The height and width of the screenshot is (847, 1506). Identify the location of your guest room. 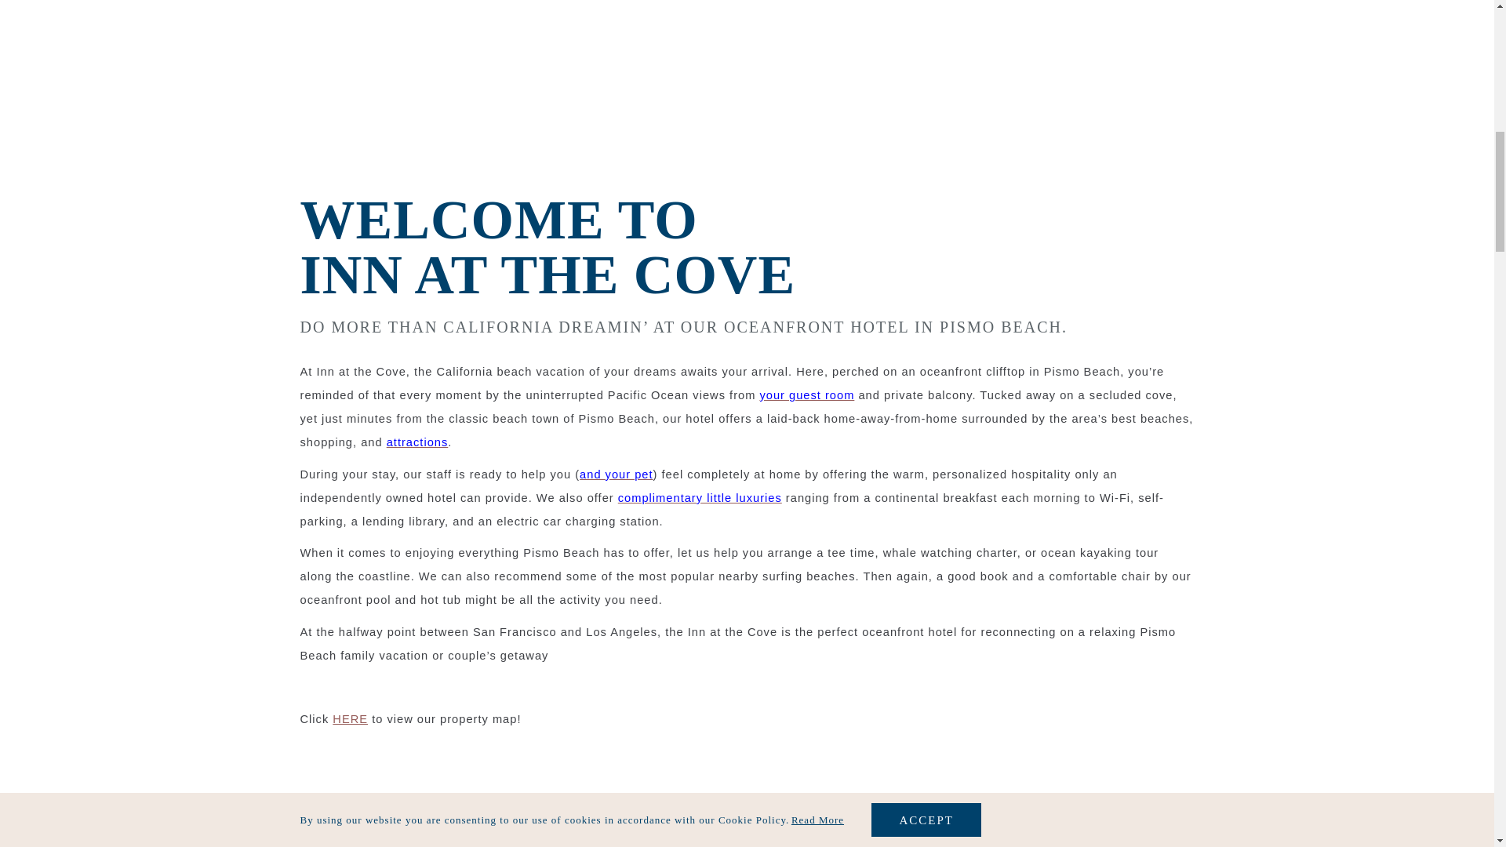
(806, 394).